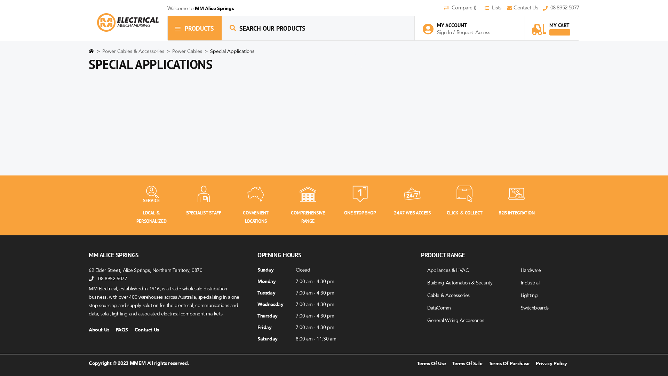 The height and width of the screenshot is (376, 668). I want to click on Industrial, so click(530, 283).